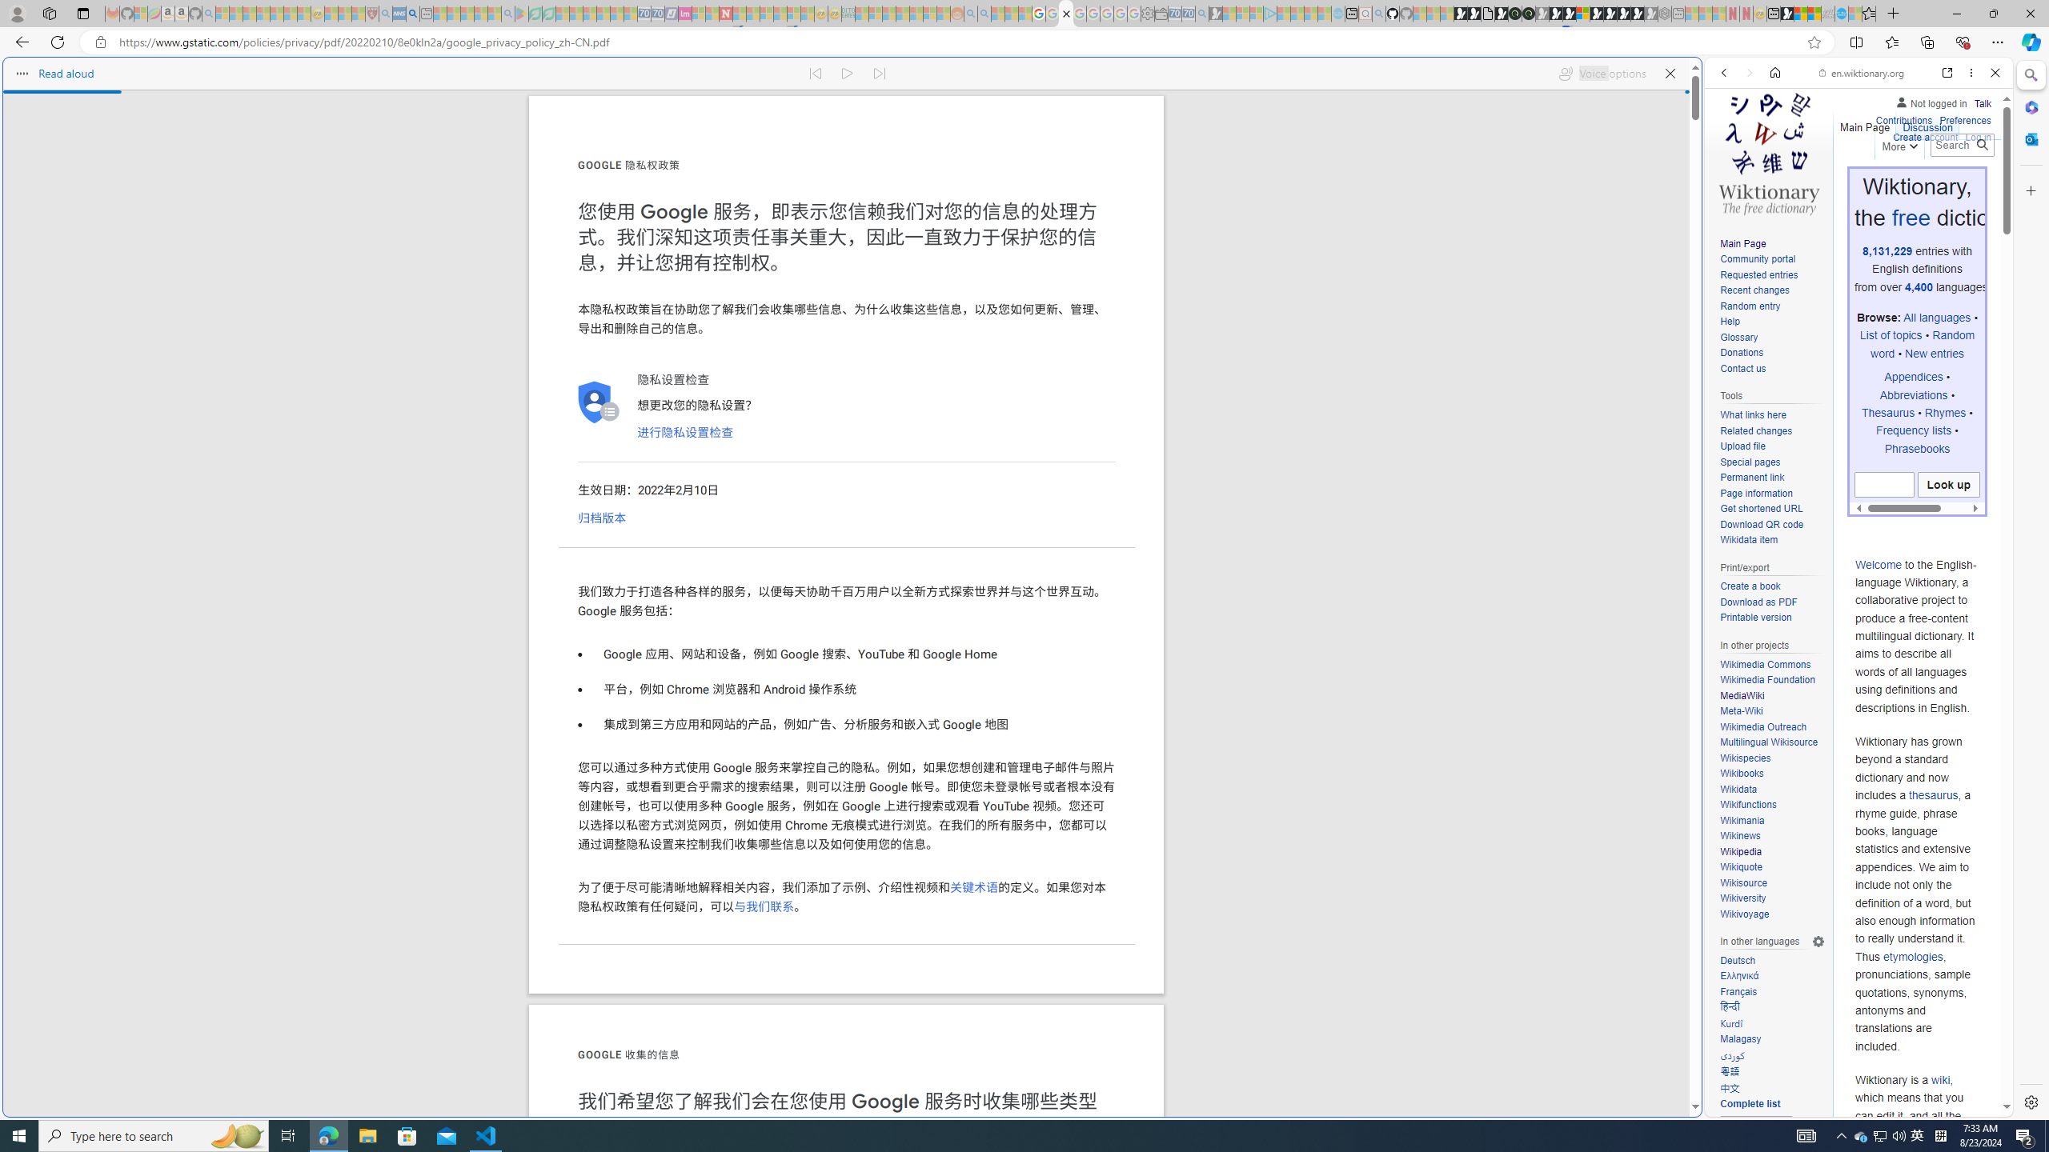 This screenshot has width=2049, height=1152. What do you see at coordinates (1772, 883) in the screenshot?
I see `Wikisource` at bounding box center [1772, 883].